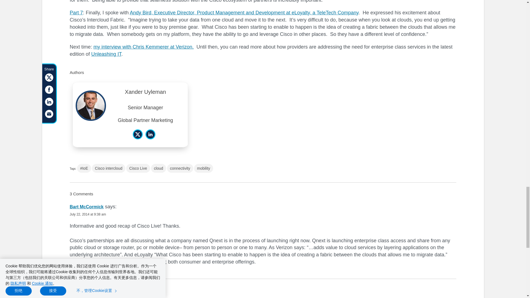 The width and height of the screenshot is (530, 298). Describe the element at coordinates (158, 168) in the screenshot. I see `cloud` at that location.